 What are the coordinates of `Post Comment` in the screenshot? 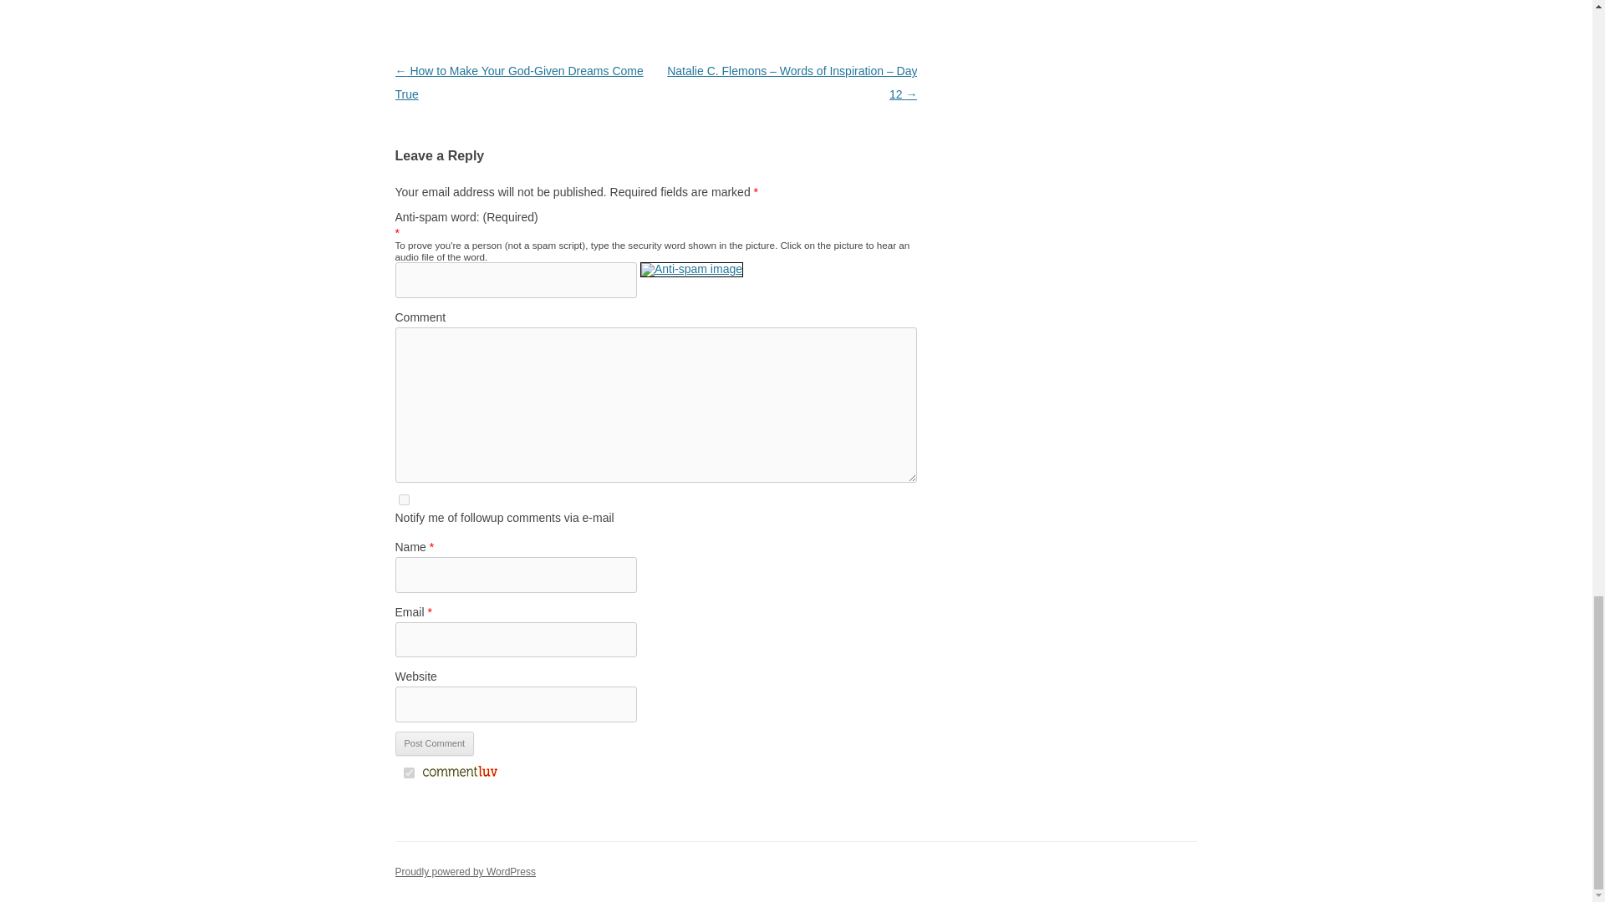 It's located at (434, 743).